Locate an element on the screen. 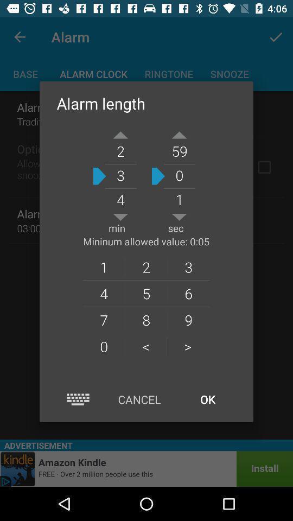  choose the item next to 1 item is located at coordinates (146, 267).